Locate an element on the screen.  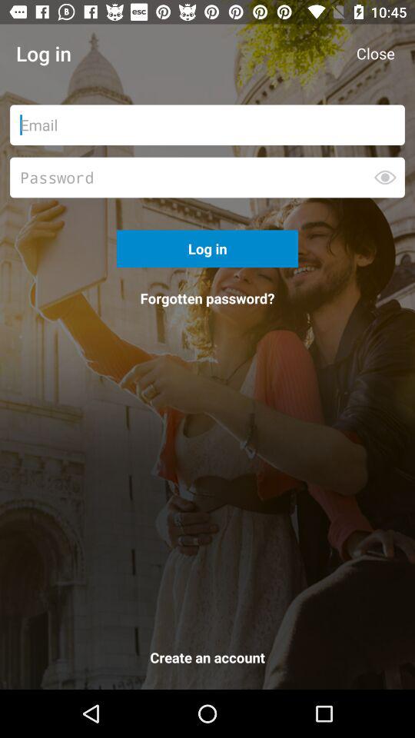
launch forgotten password? icon is located at coordinates (207, 298).